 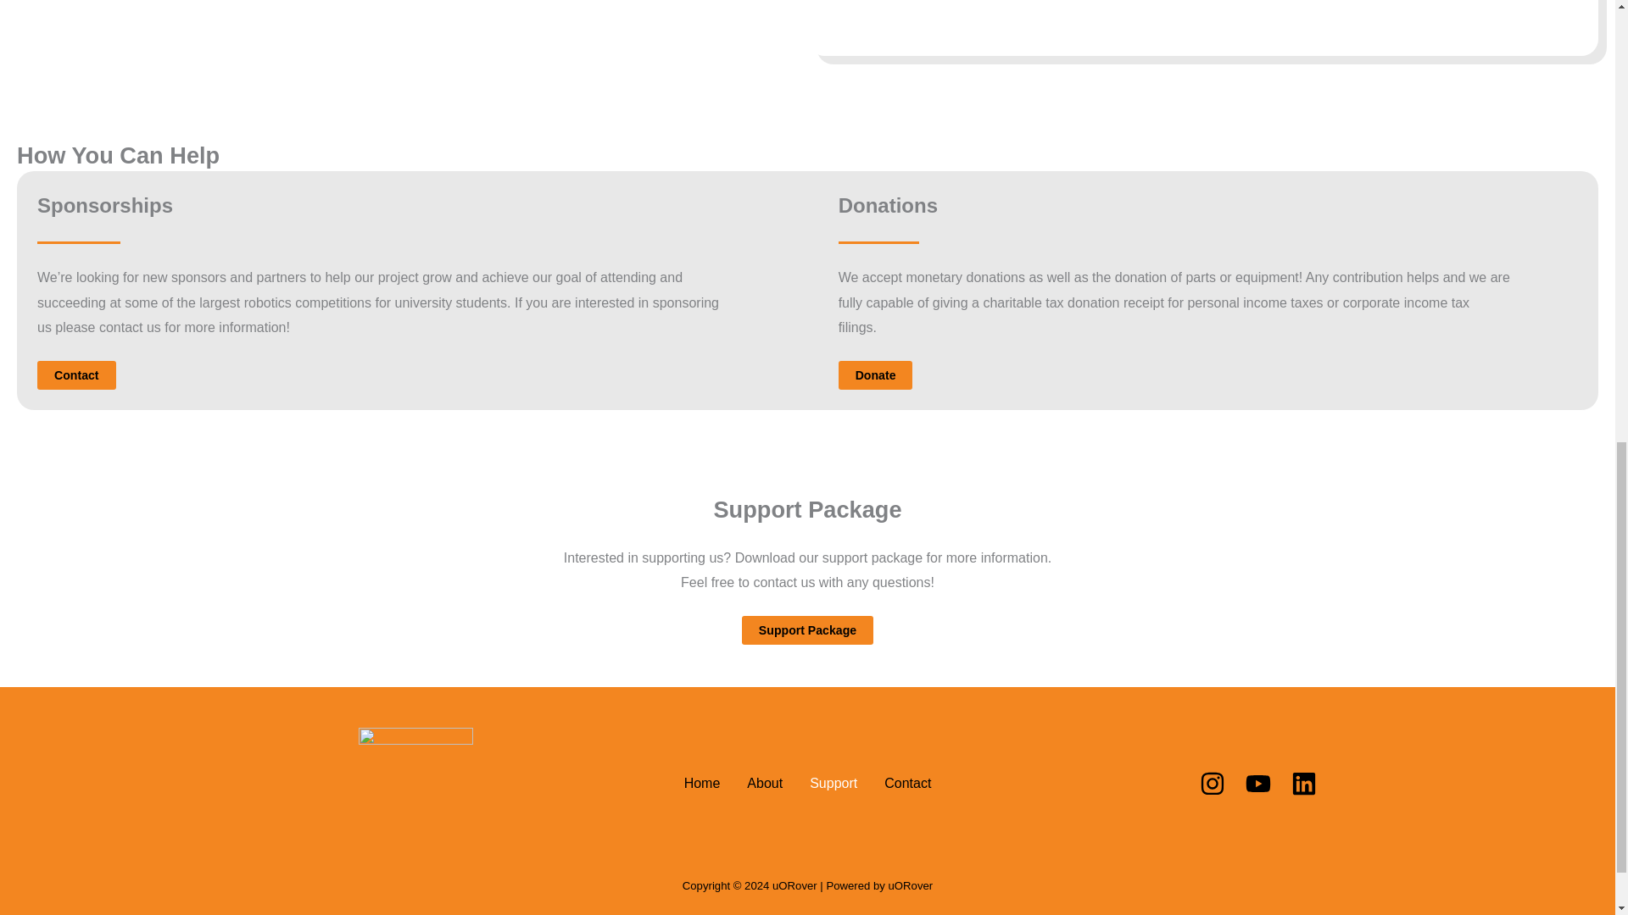 What do you see at coordinates (702, 783) in the screenshot?
I see `Home` at bounding box center [702, 783].